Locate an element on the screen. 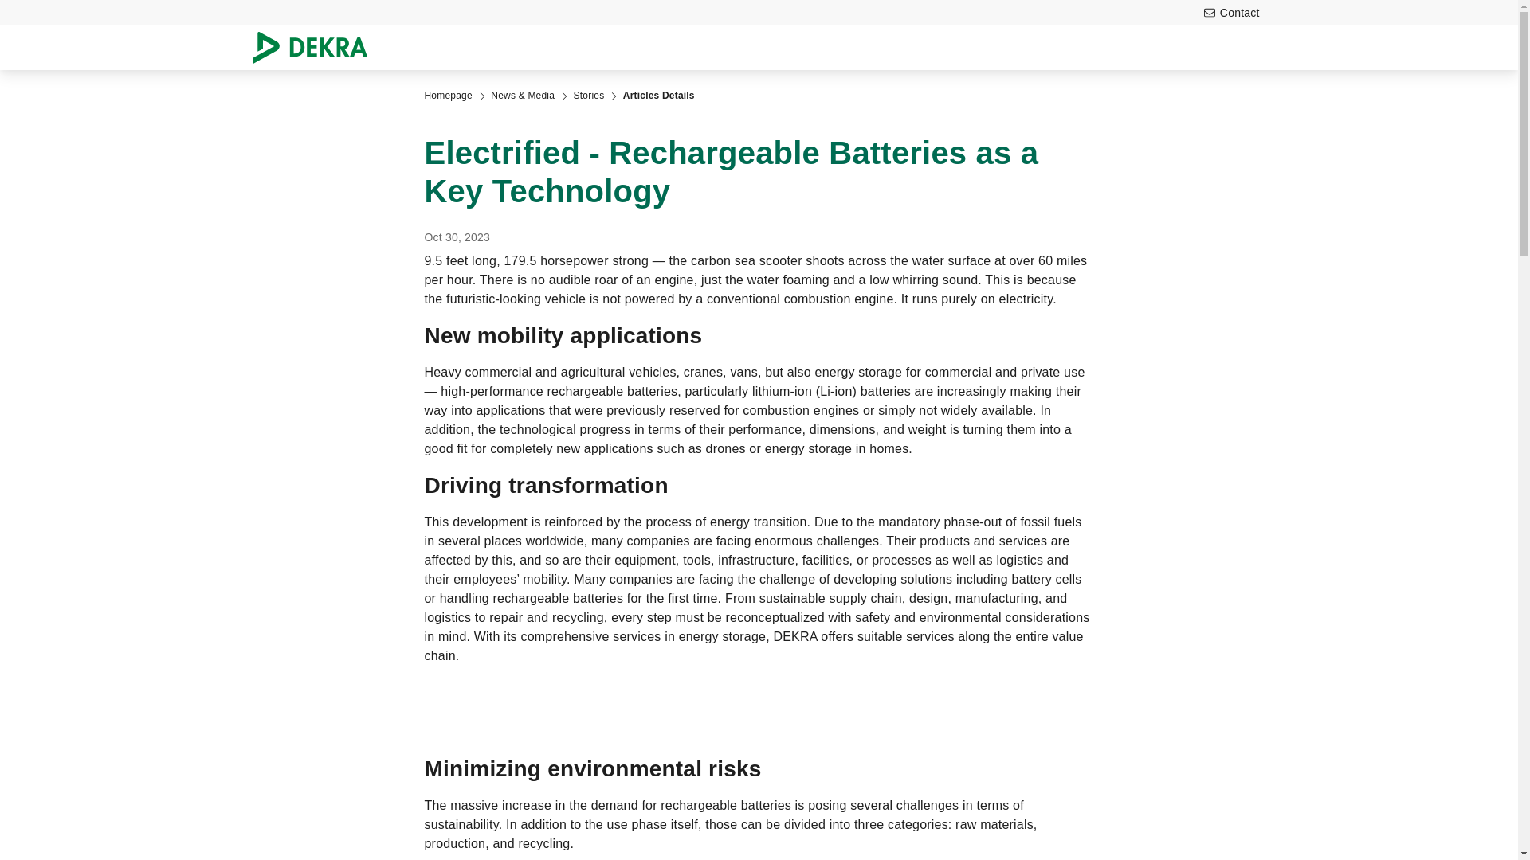  Contact is located at coordinates (1232, 13).